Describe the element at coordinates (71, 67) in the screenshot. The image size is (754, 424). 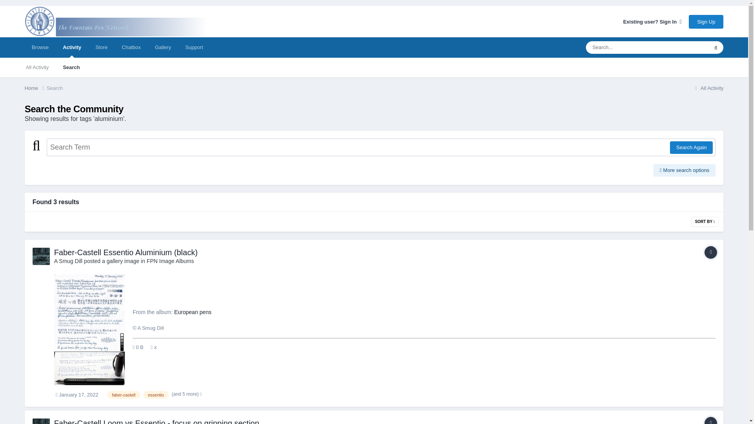
I see `Search` at that location.